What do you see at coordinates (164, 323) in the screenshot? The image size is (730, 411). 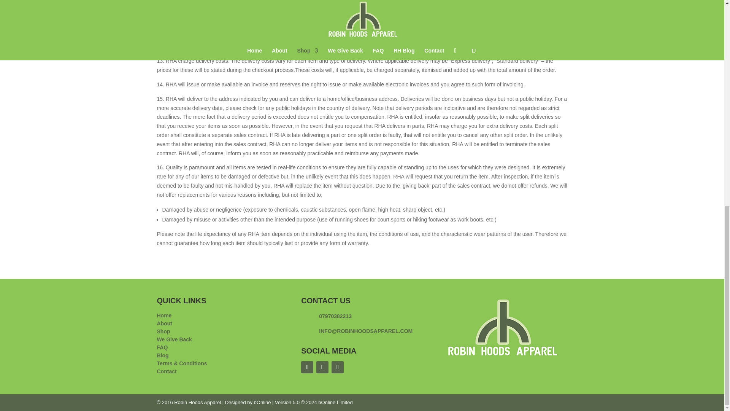 I see `About` at bounding box center [164, 323].